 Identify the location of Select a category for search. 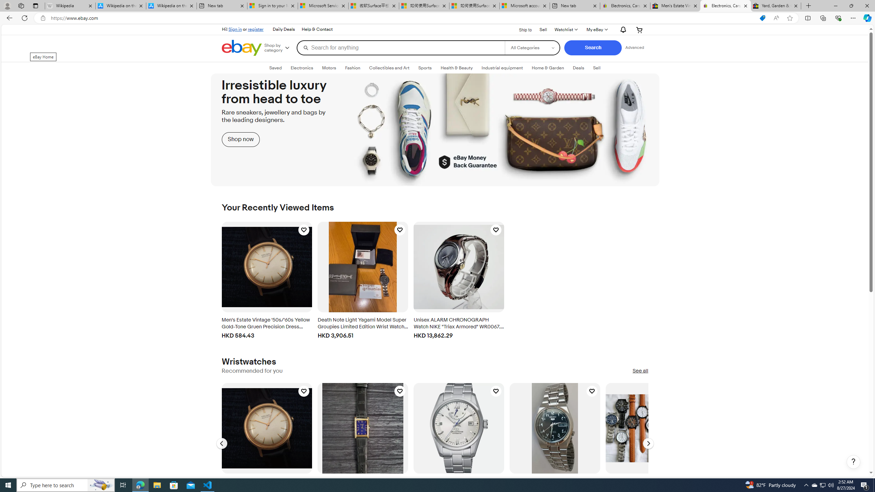
(533, 47).